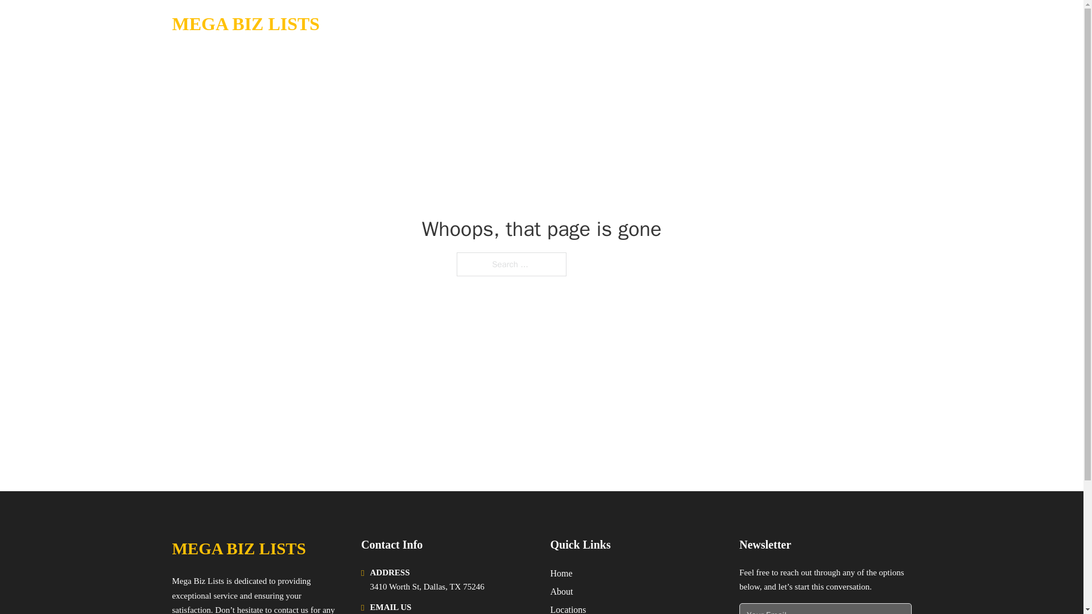 The height and width of the screenshot is (614, 1092). Describe the element at coordinates (562, 591) in the screenshot. I see `About` at that location.